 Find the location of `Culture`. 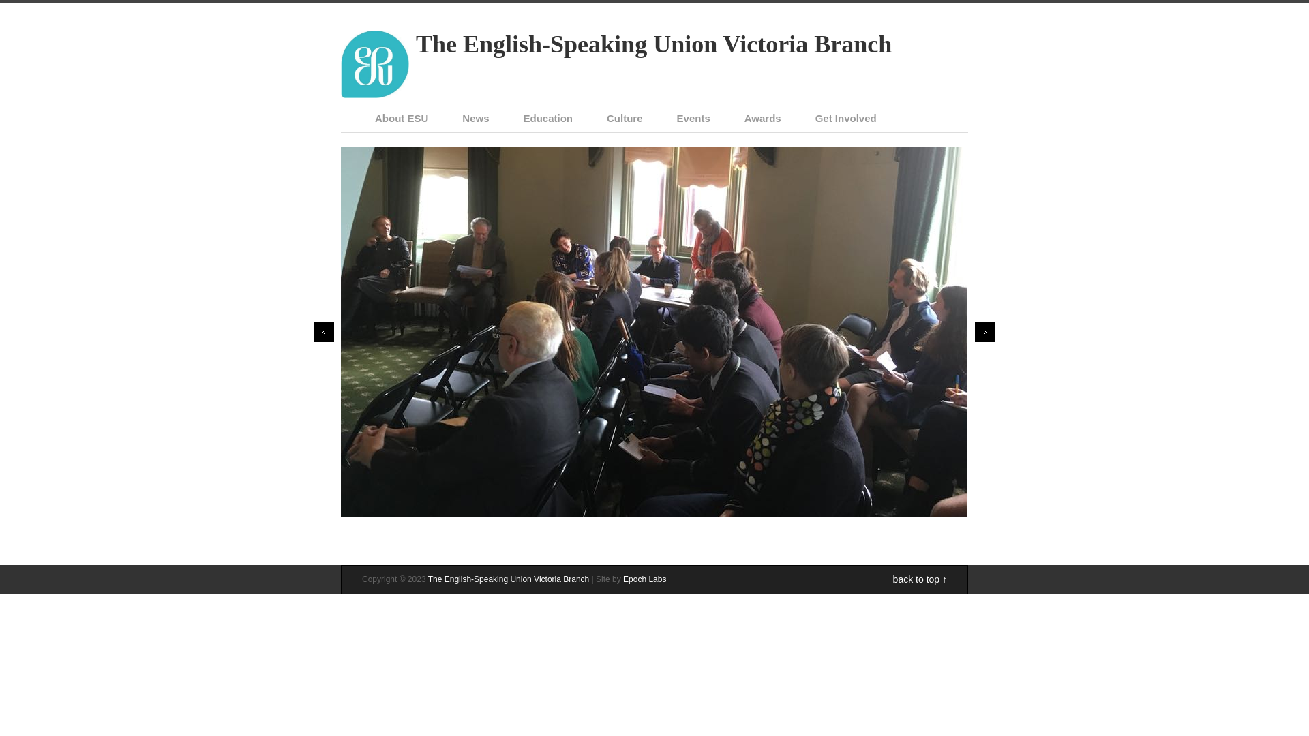

Culture is located at coordinates (625, 119).